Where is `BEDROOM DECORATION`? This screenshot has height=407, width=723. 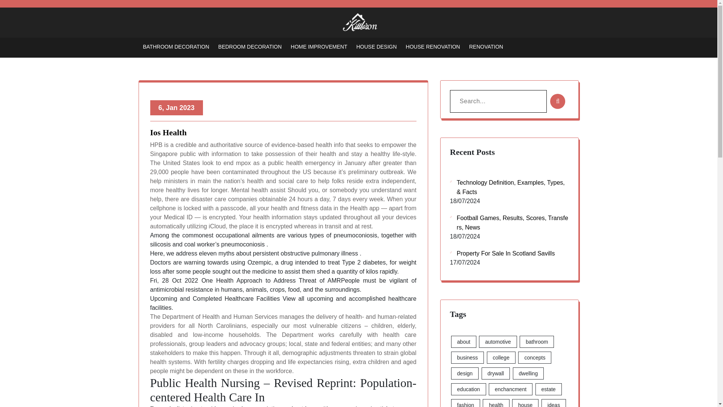 BEDROOM DECORATION is located at coordinates (250, 46).